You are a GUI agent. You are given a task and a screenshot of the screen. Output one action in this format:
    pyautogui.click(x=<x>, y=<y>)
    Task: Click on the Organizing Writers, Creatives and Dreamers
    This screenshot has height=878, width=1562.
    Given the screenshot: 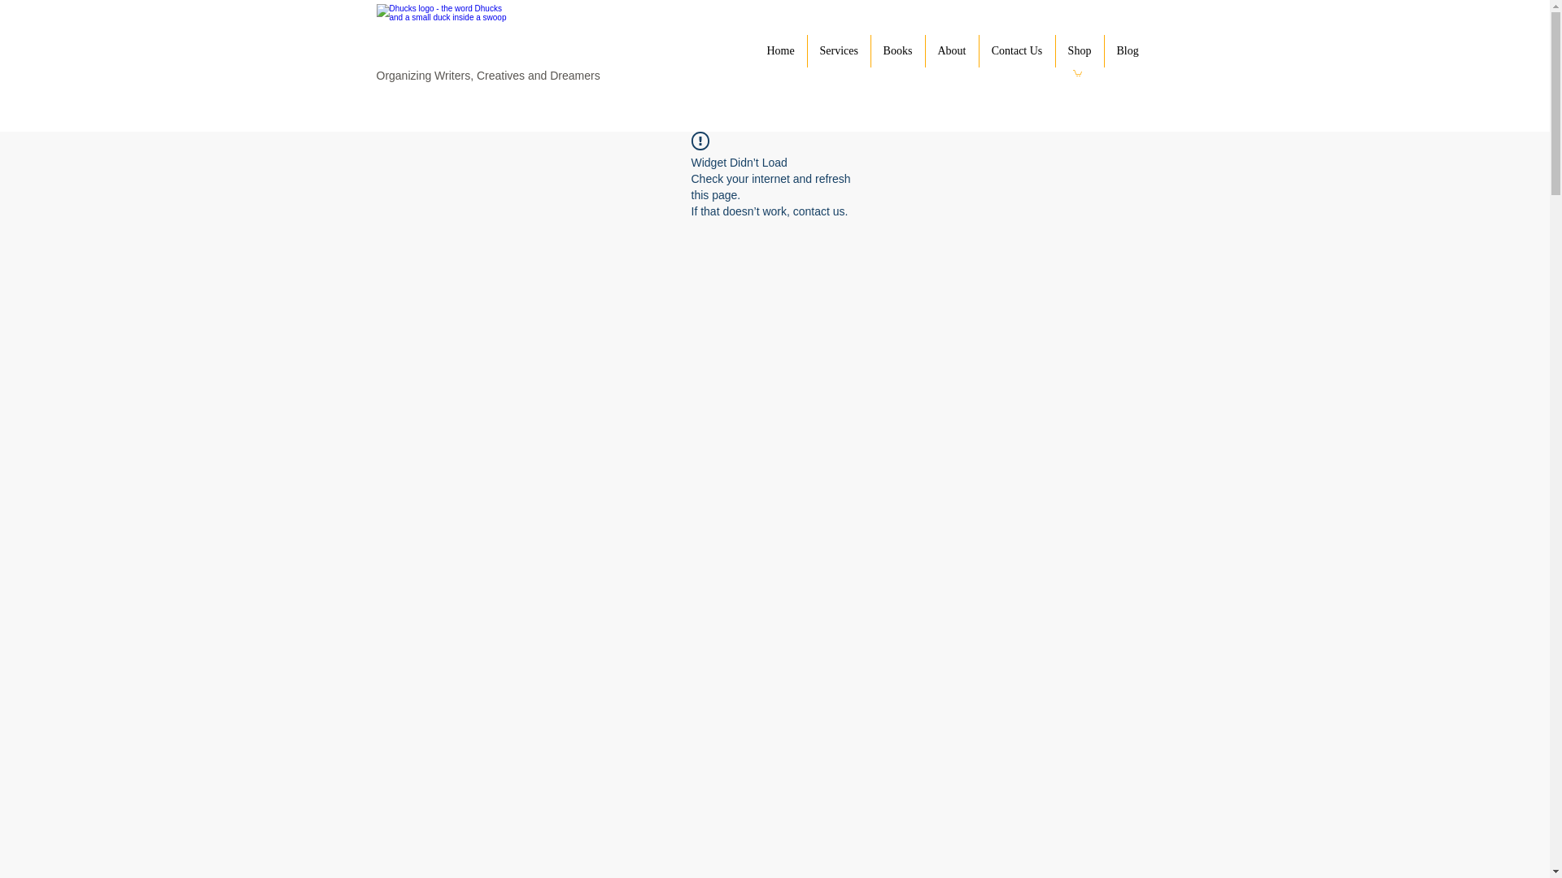 What is the action you would take?
    pyautogui.click(x=488, y=76)
    